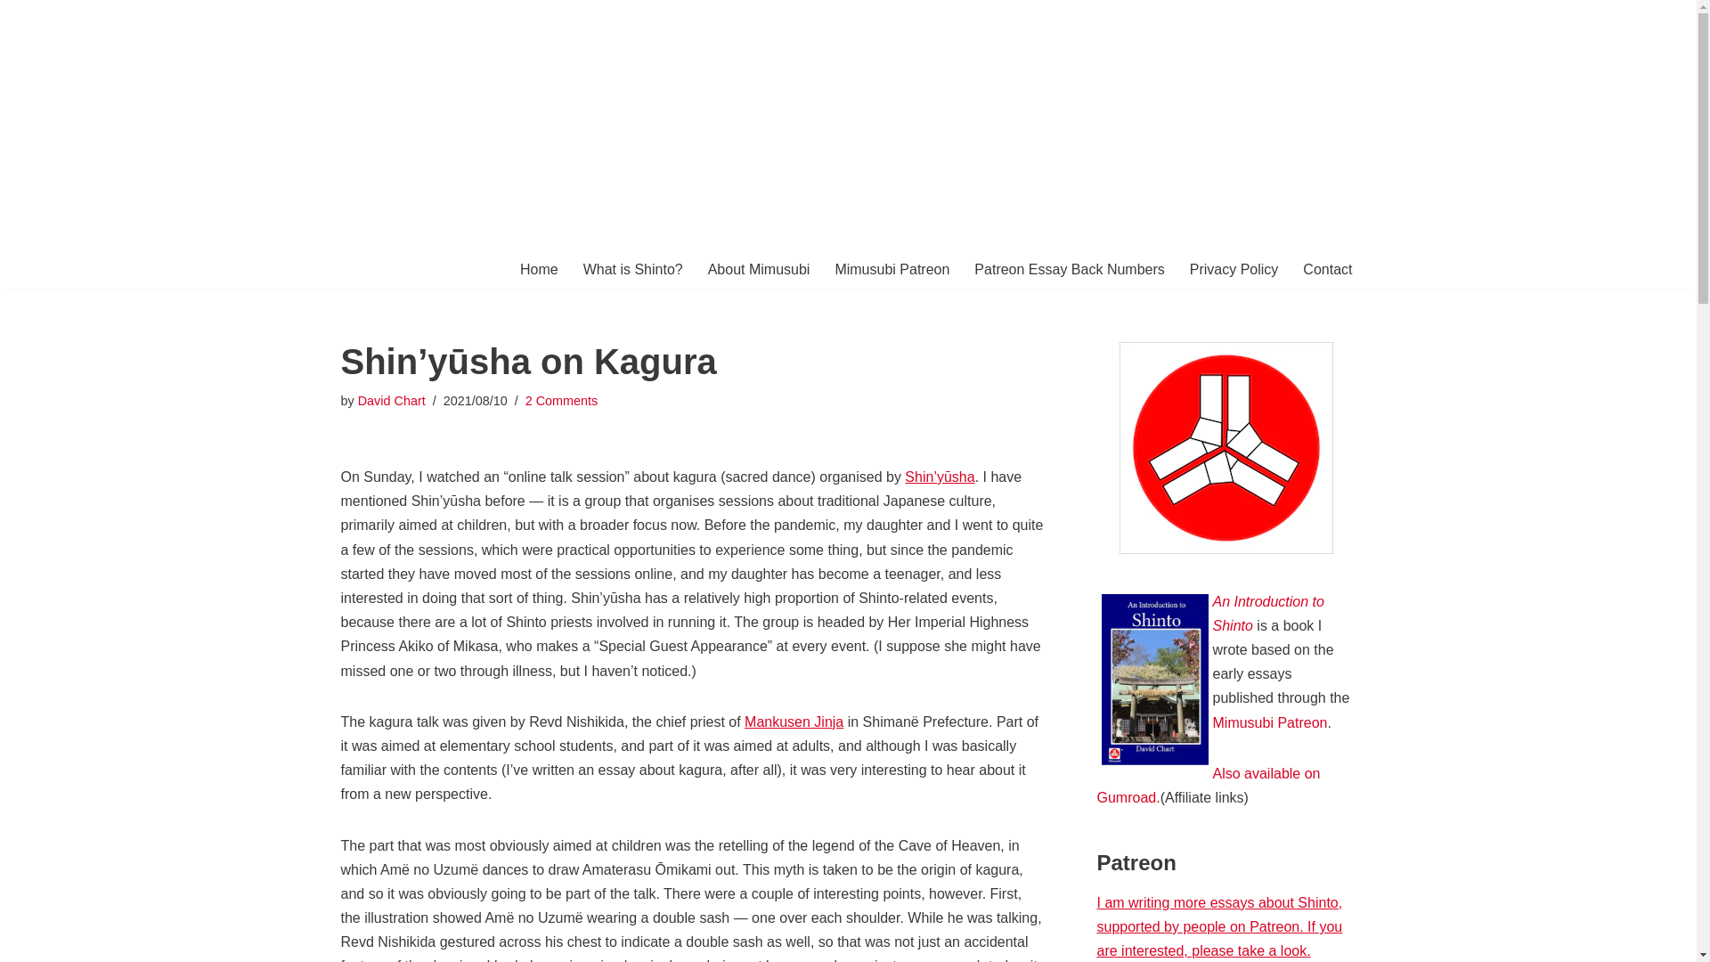  What do you see at coordinates (793, 721) in the screenshot?
I see `2 Comments` at bounding box center [793, 721].